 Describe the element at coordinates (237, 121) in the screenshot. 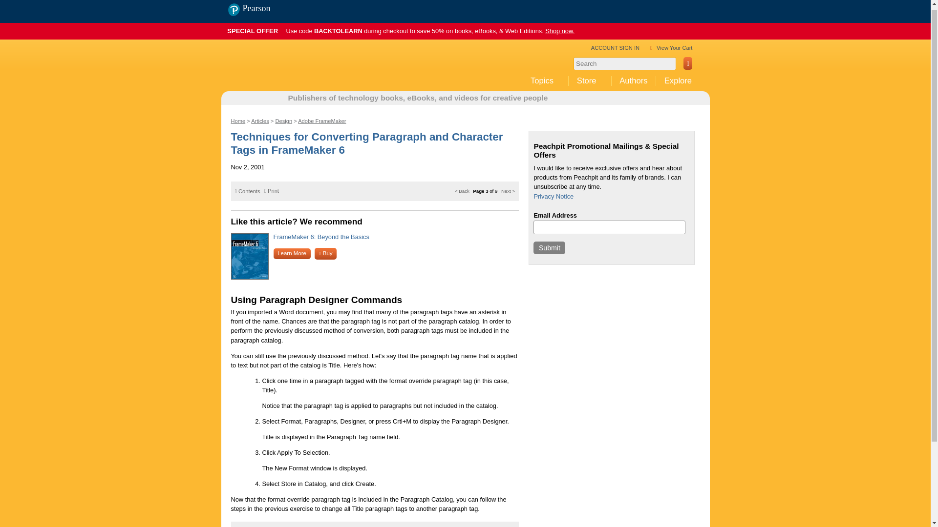

I see `Home` at that location.